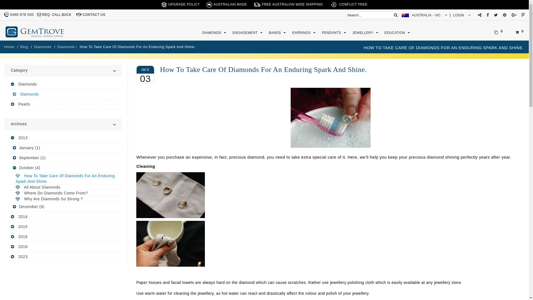 The image size is (533, 300). Describe the element at coordinates (40, 3) in the screenshot. I see `0` at that location.